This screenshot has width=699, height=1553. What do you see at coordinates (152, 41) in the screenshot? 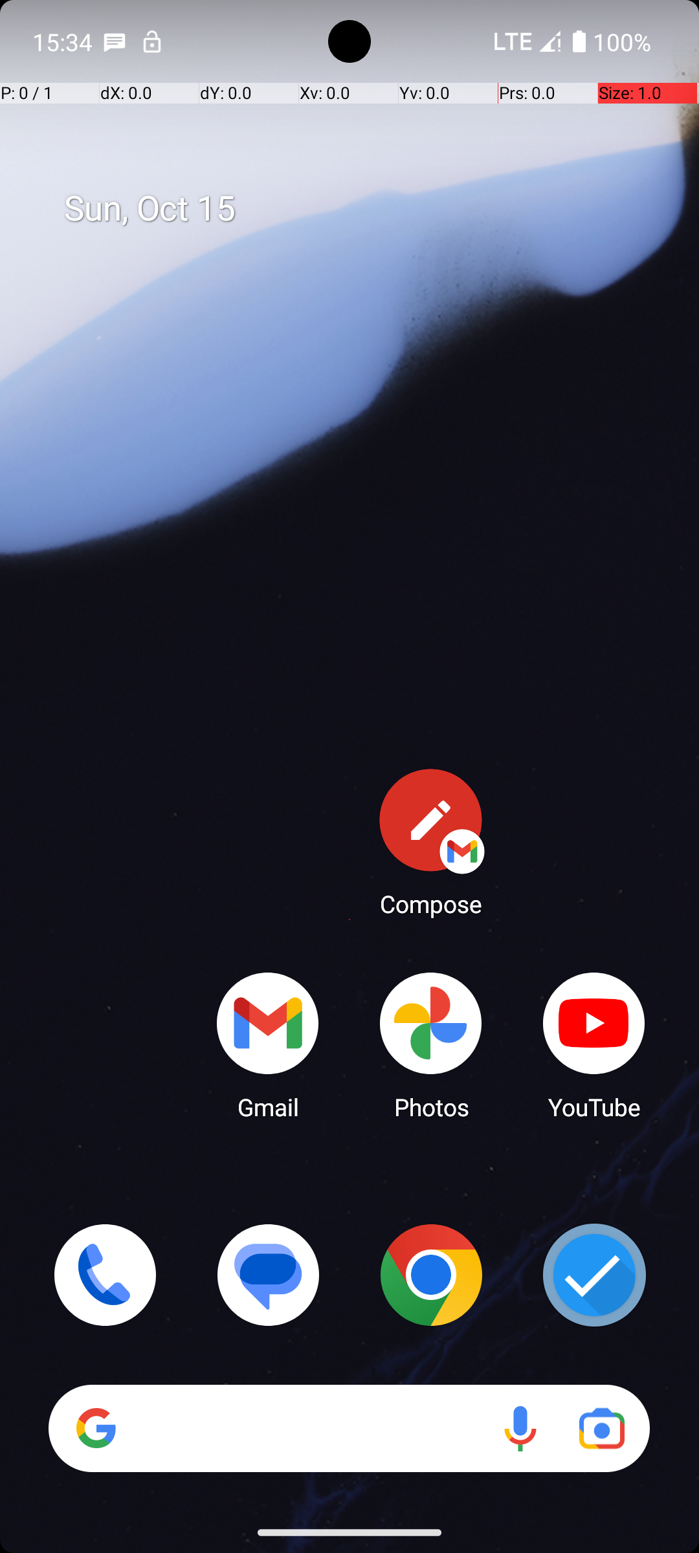
I see `Tasks notification: Connection security` at bounding box center [152, 41].